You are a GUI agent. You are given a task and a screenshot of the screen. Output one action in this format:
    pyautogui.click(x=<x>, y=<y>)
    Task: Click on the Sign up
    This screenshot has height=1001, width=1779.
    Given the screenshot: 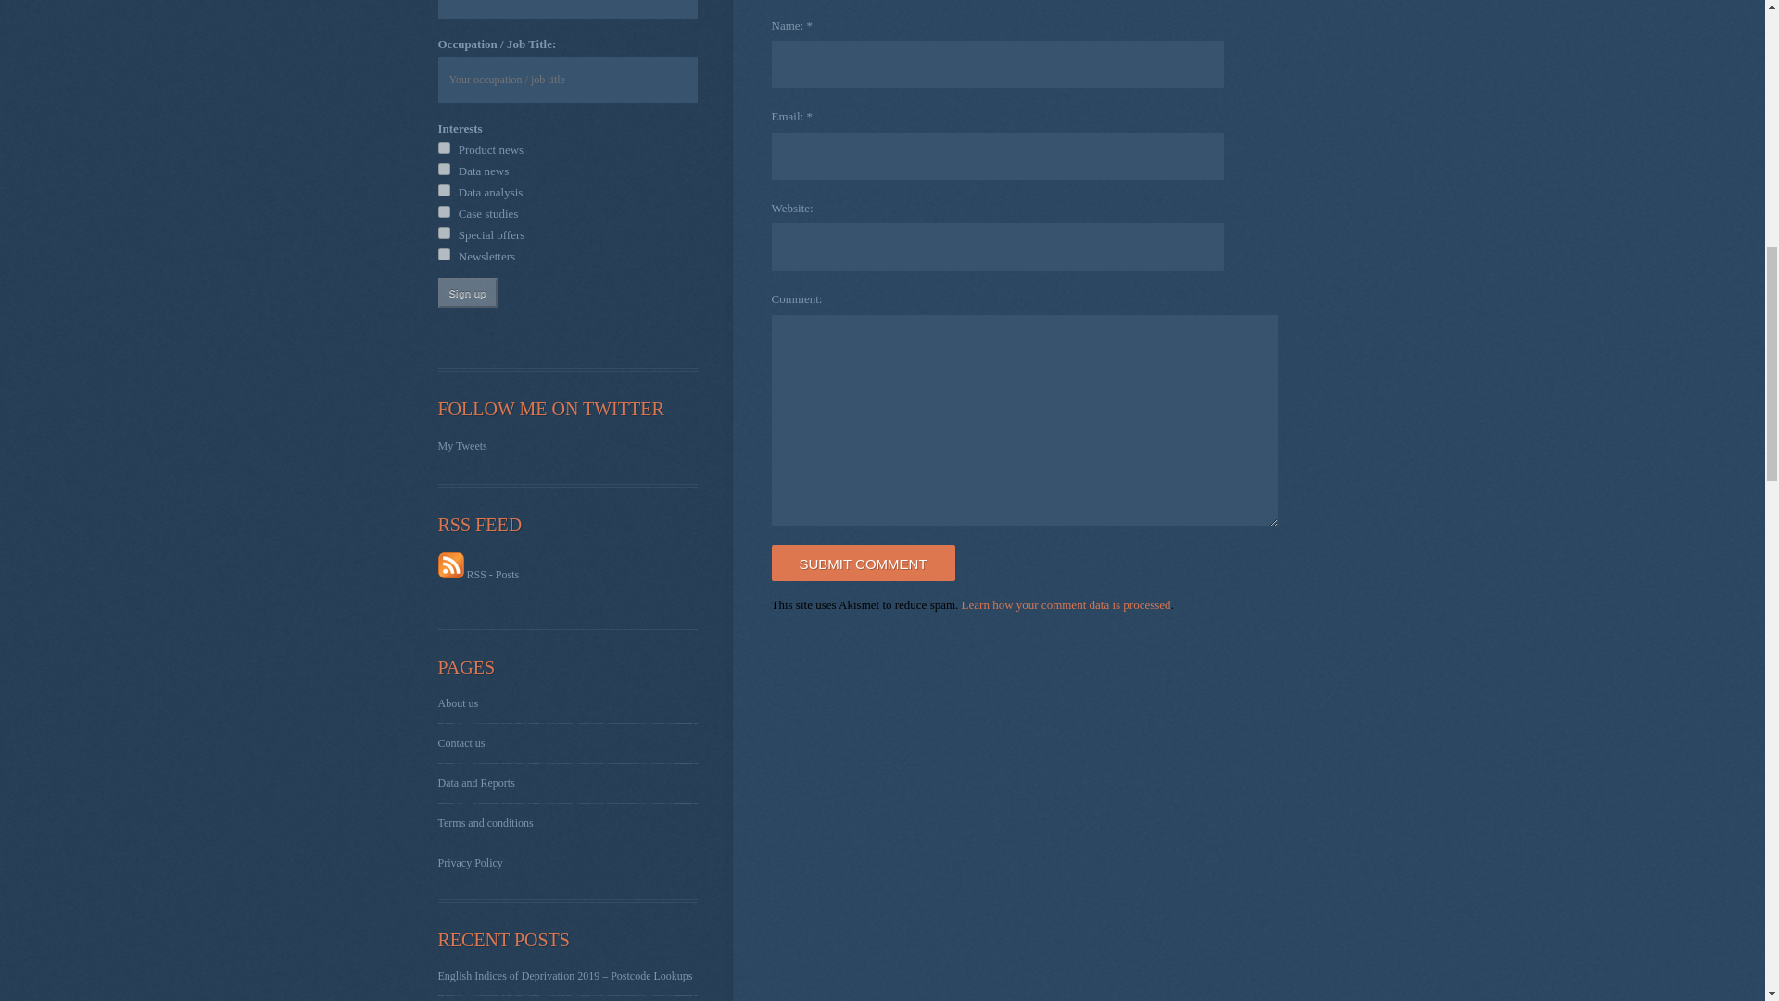 What is the action you would take?
    pyautogui.click(x=467, y=293)
    